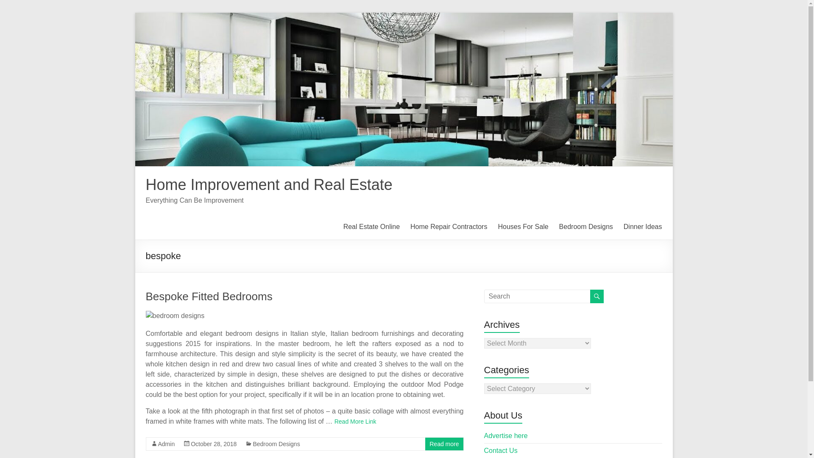  I want to click on Read More Link, so click(355, 422).